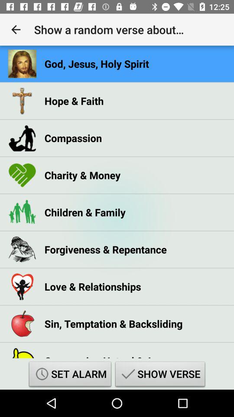  I want to click on flip to the overcoming hatred & anger, so click(109, 354).